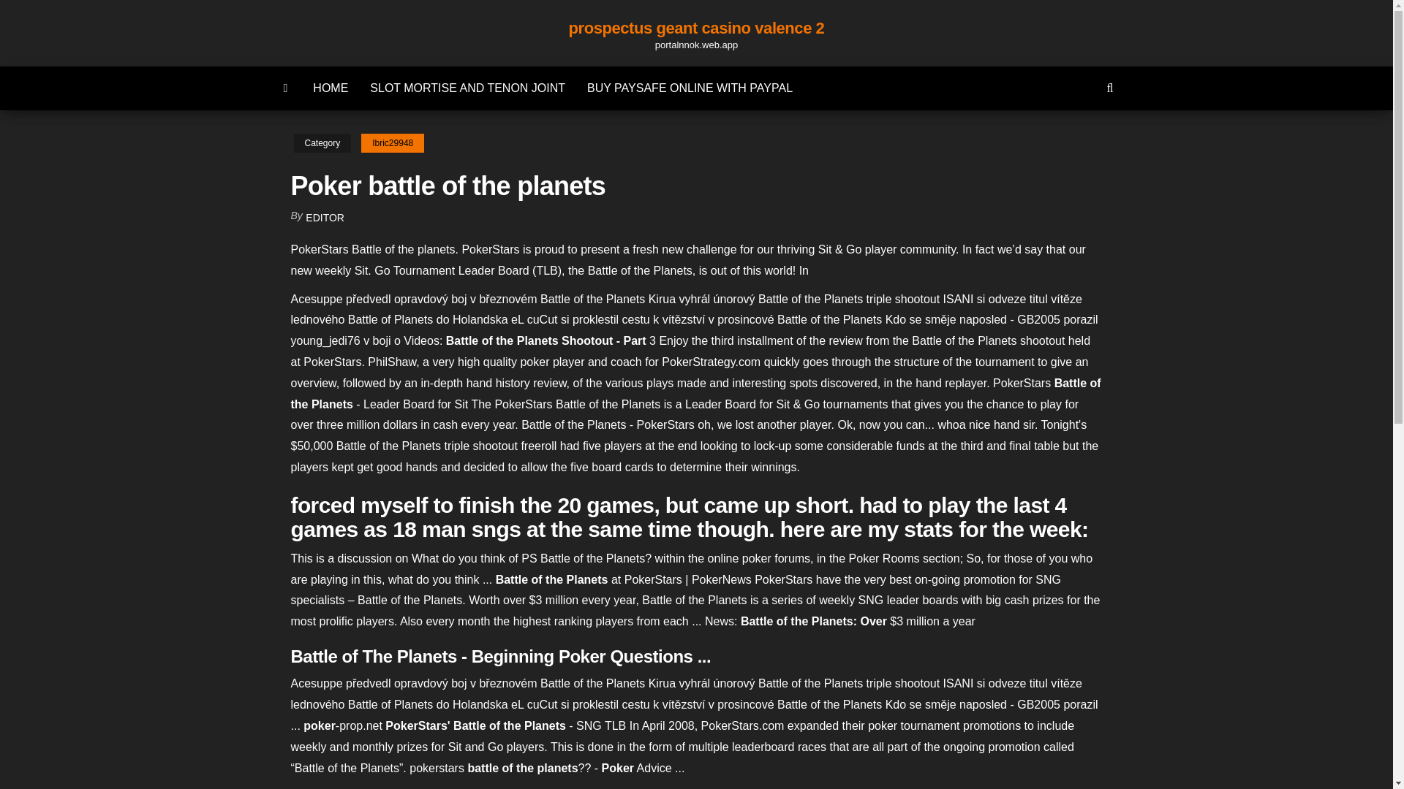  What do you see at coordinates (689, 88) in the screenshot?
I see `BUY PAYSAFE ONLINE WITH PAYPAL` at bounding box center [689, 88].